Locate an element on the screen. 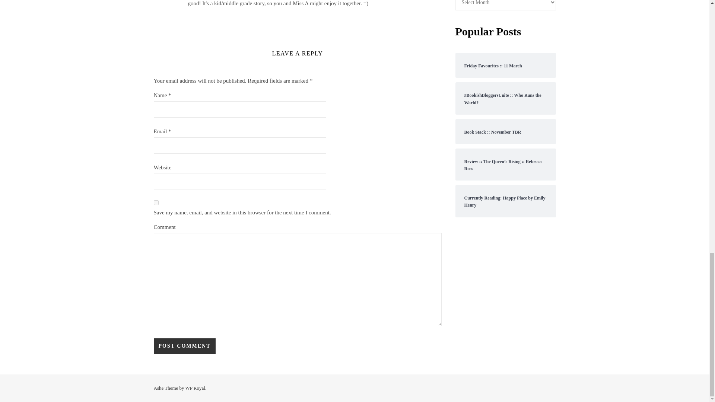 This screenshot has width=715, height=402. Friday Favourites :: 11 March is located at coordinates (505, 65).